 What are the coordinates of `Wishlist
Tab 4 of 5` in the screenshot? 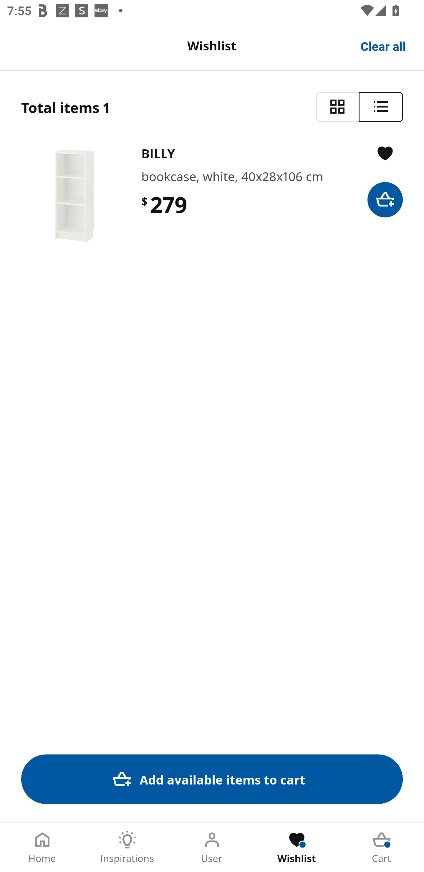 It's located at (297, 847).